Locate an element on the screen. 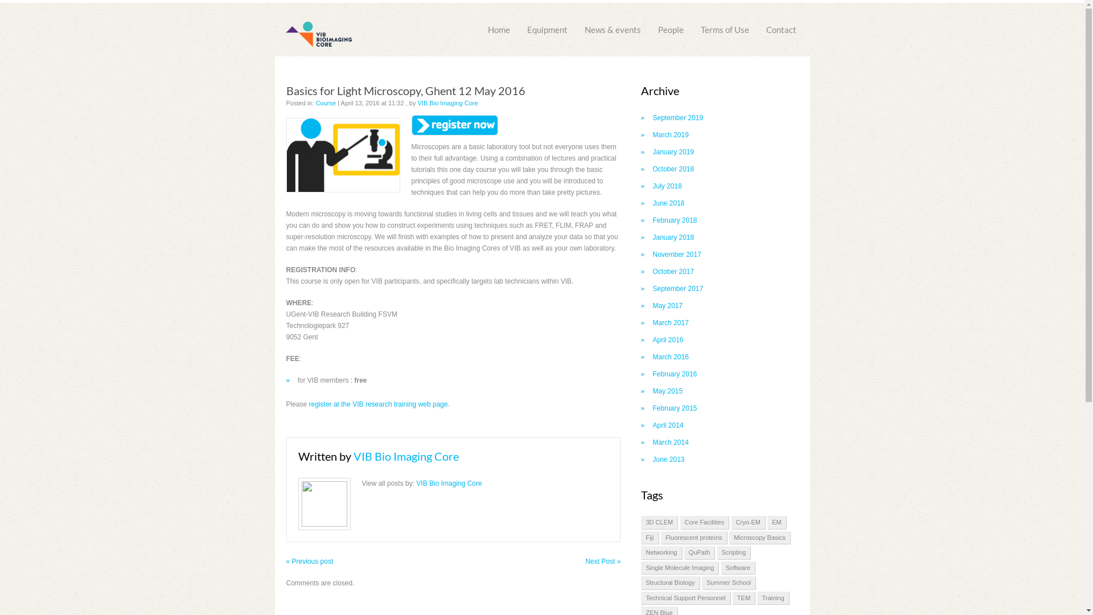 The image size is (1093, 615). September 2019 is located at coordinates (677, 118).